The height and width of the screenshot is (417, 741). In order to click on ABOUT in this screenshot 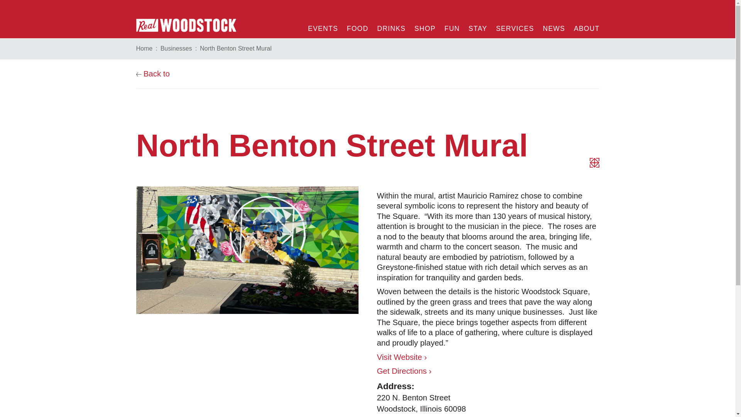, I will do `click(425, 27)`.